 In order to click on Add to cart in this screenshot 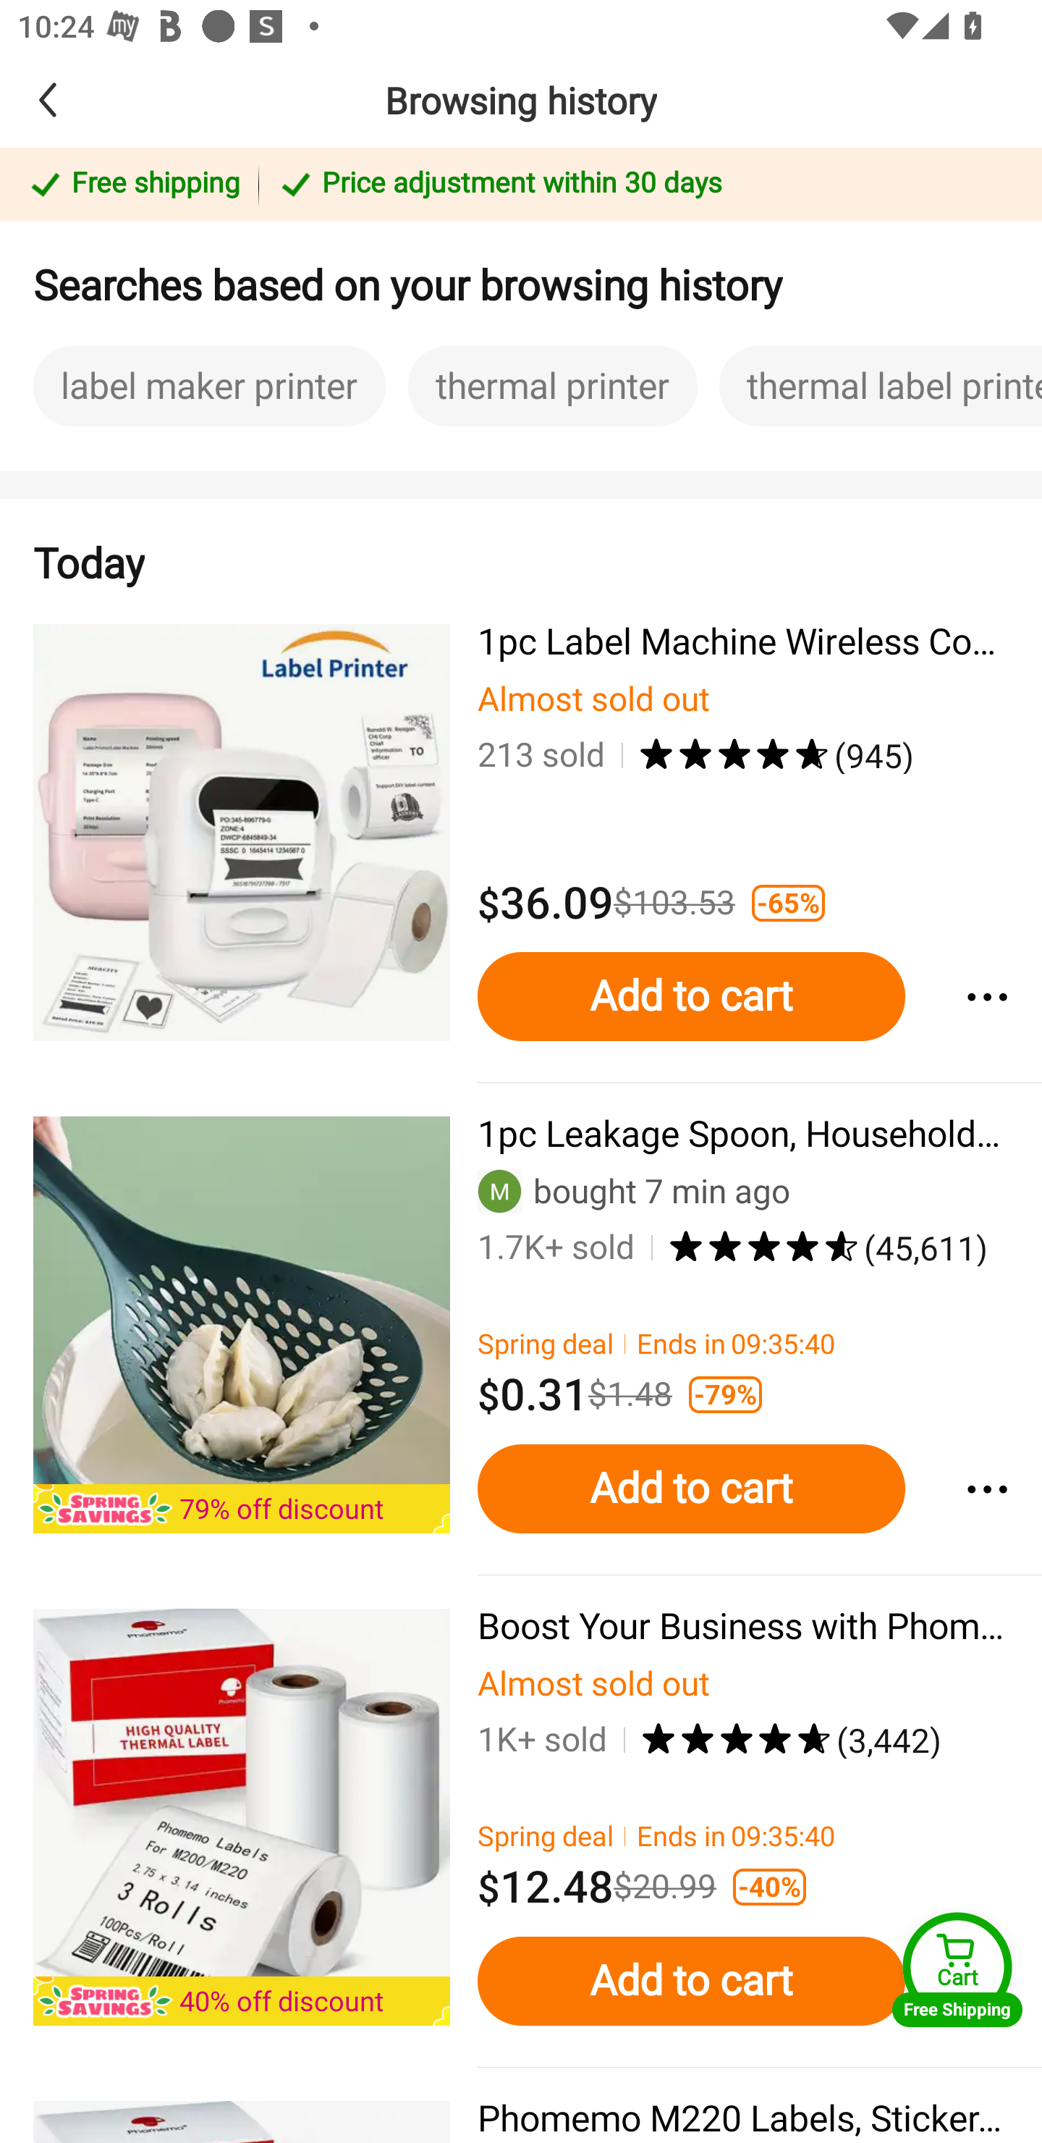, I will do `click(691, 1489)`.